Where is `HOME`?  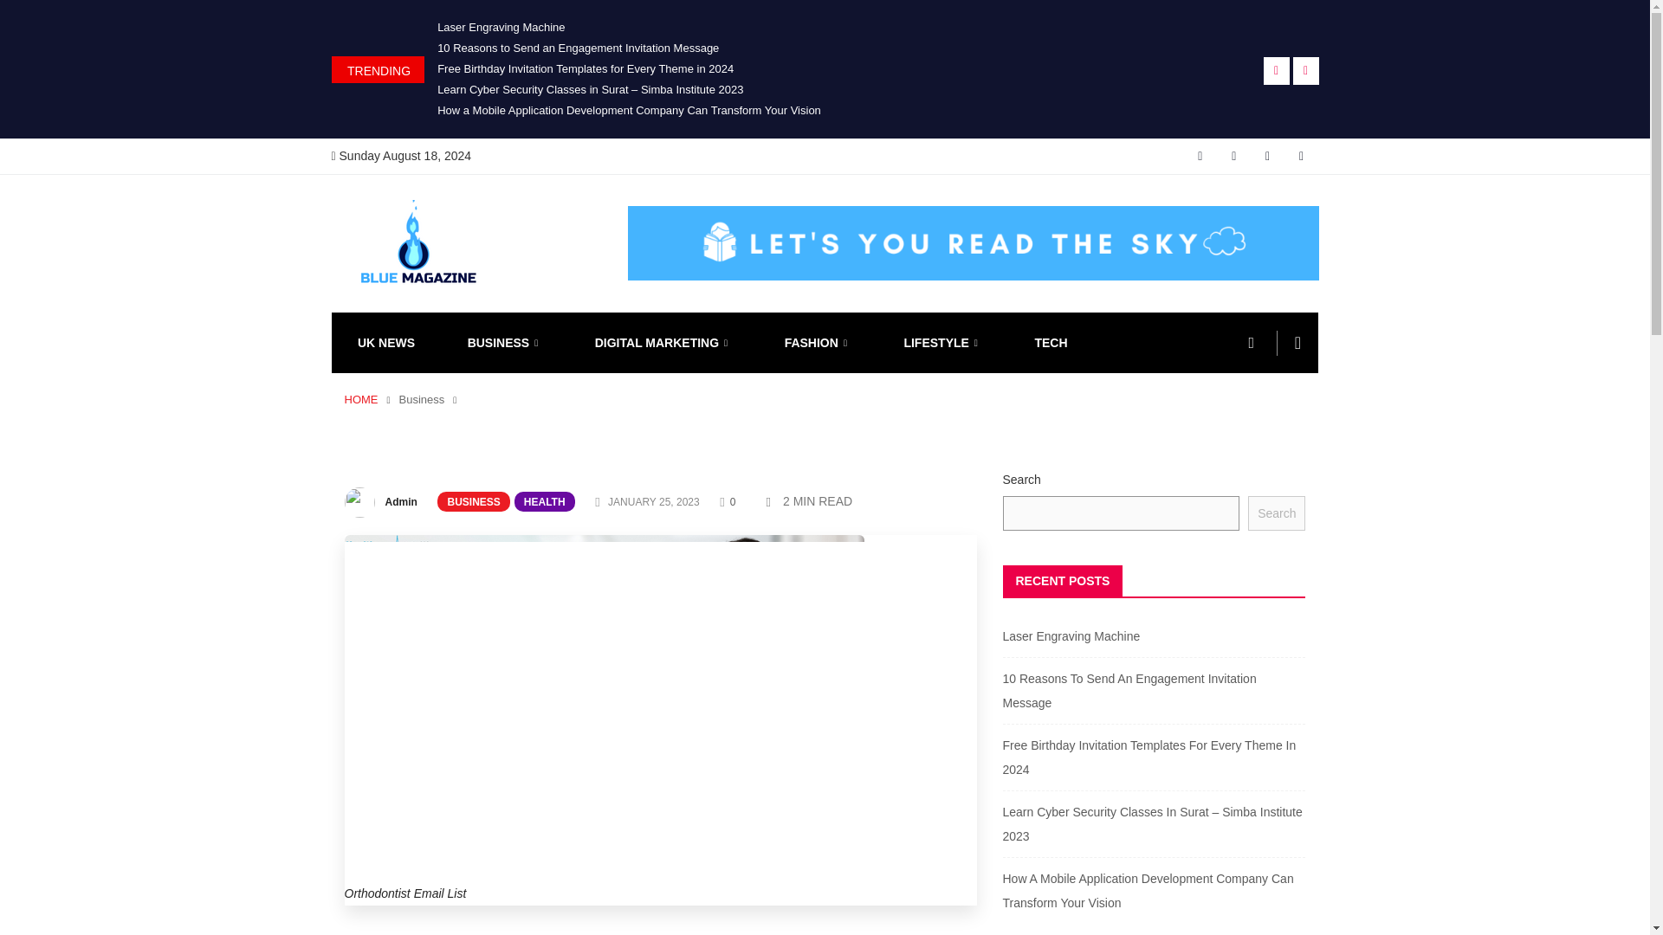
HOME is located at coordinates (361, 398).